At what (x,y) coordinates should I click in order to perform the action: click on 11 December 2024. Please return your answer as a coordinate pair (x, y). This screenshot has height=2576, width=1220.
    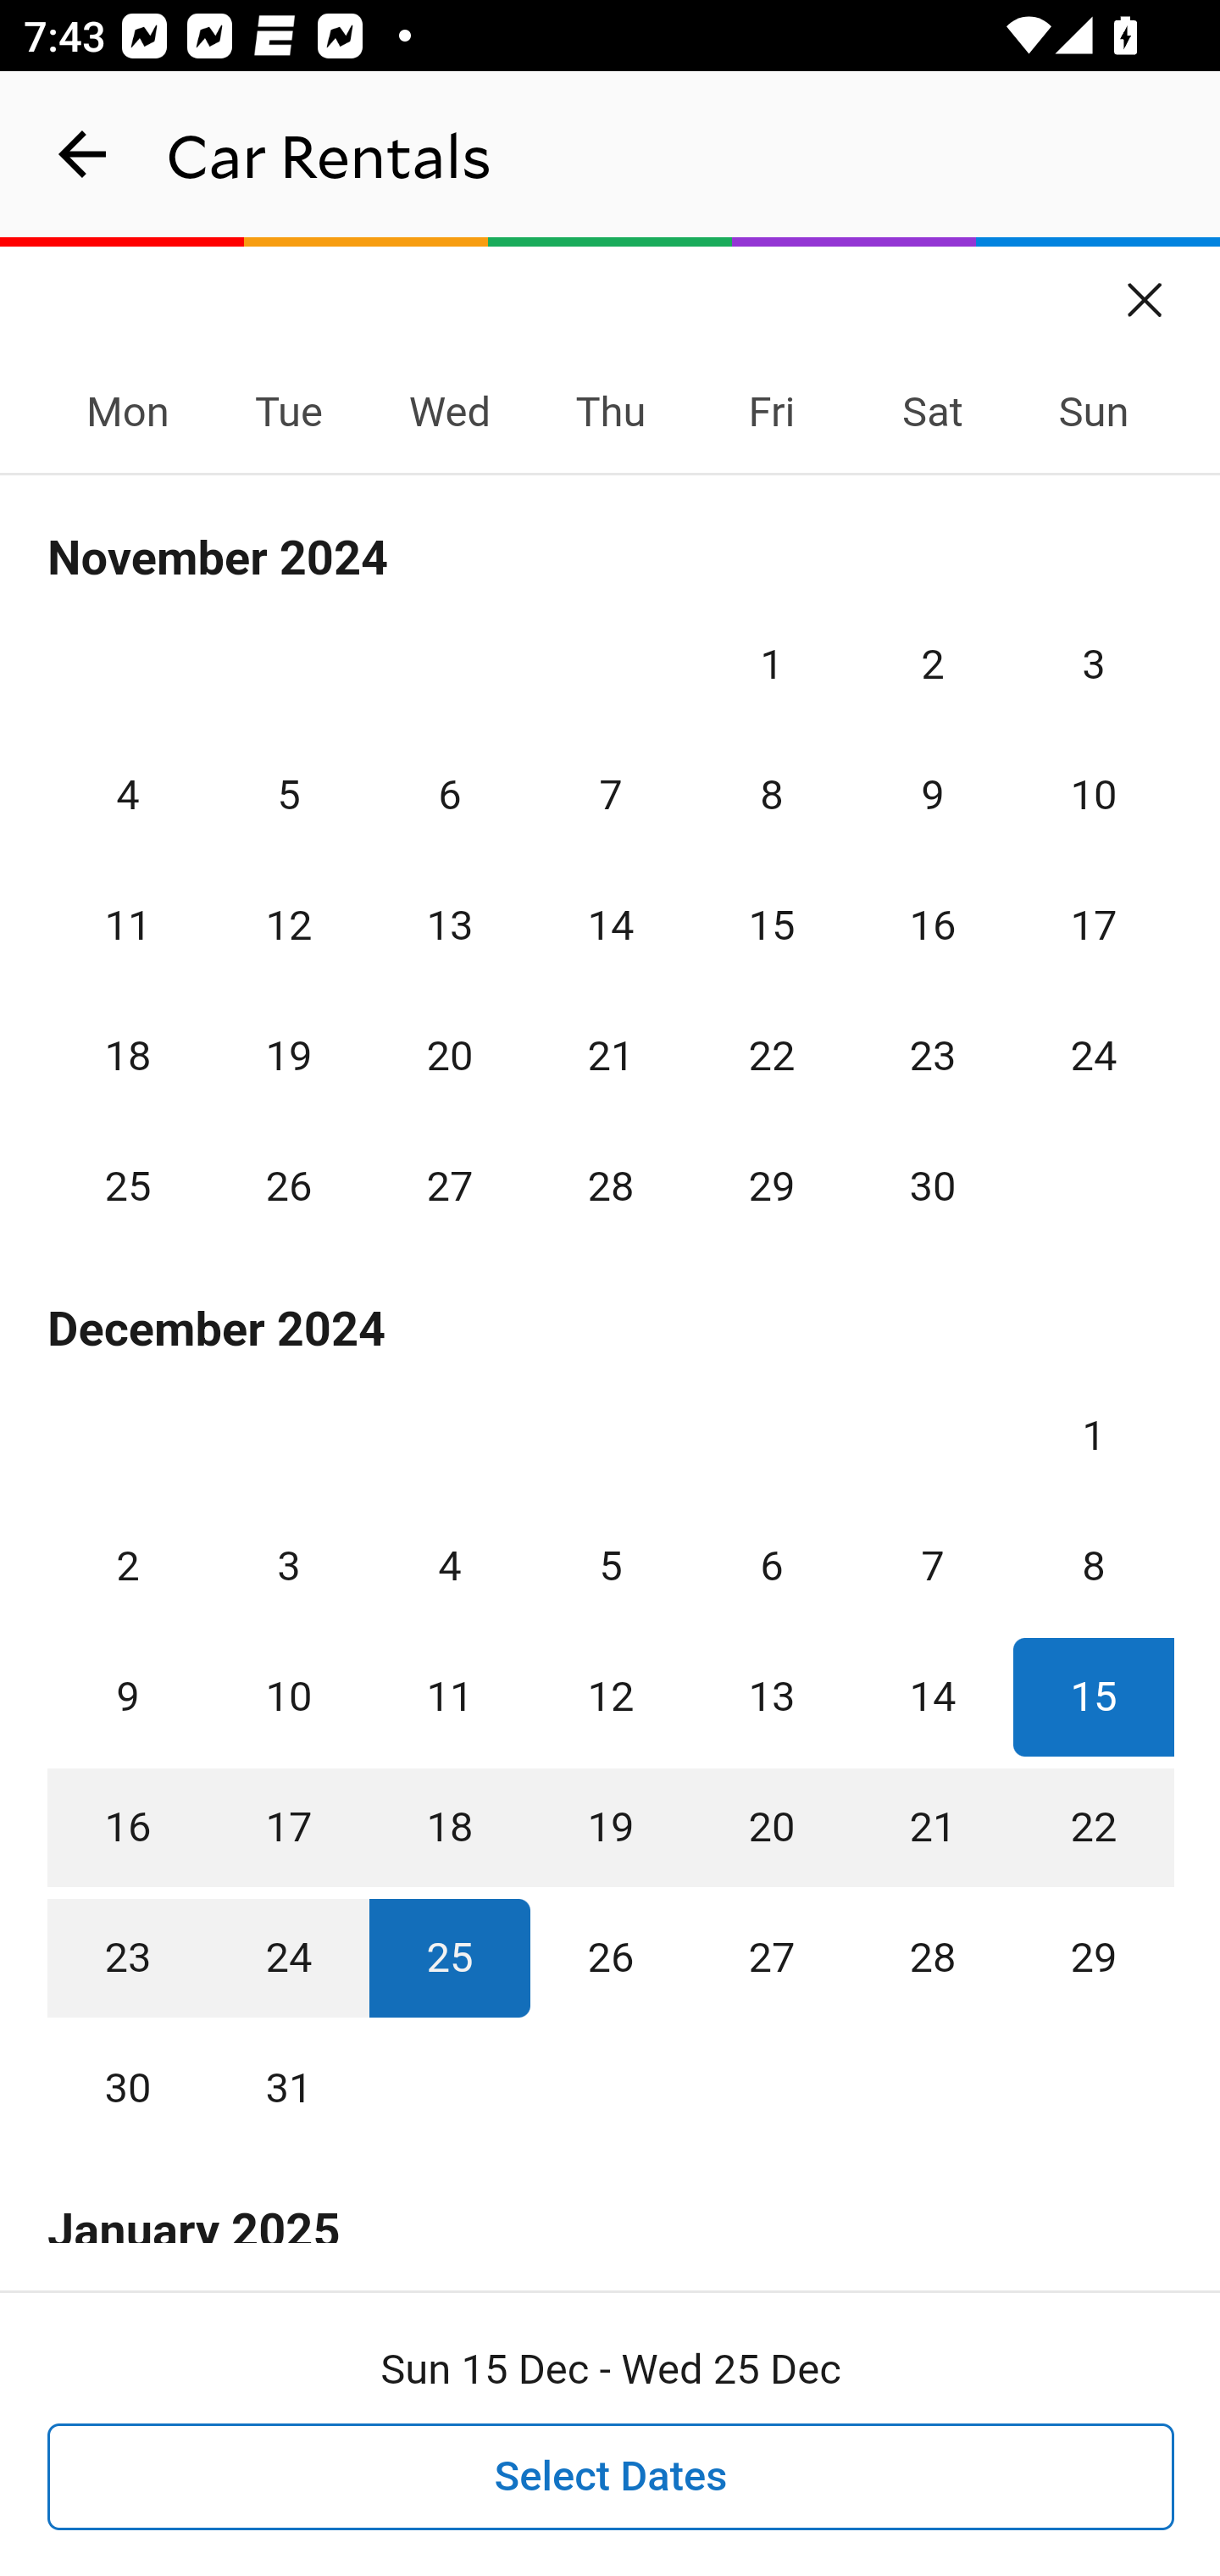
    Looking at the image, I should click on (449, 1697).